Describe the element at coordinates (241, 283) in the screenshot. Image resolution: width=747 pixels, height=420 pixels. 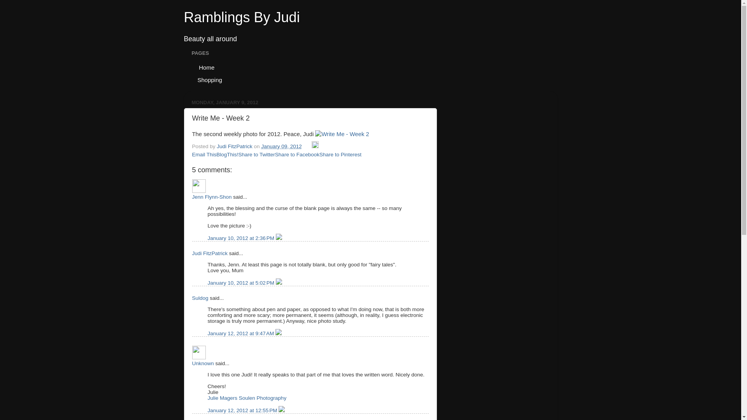
I see `comment permalink` at that location.